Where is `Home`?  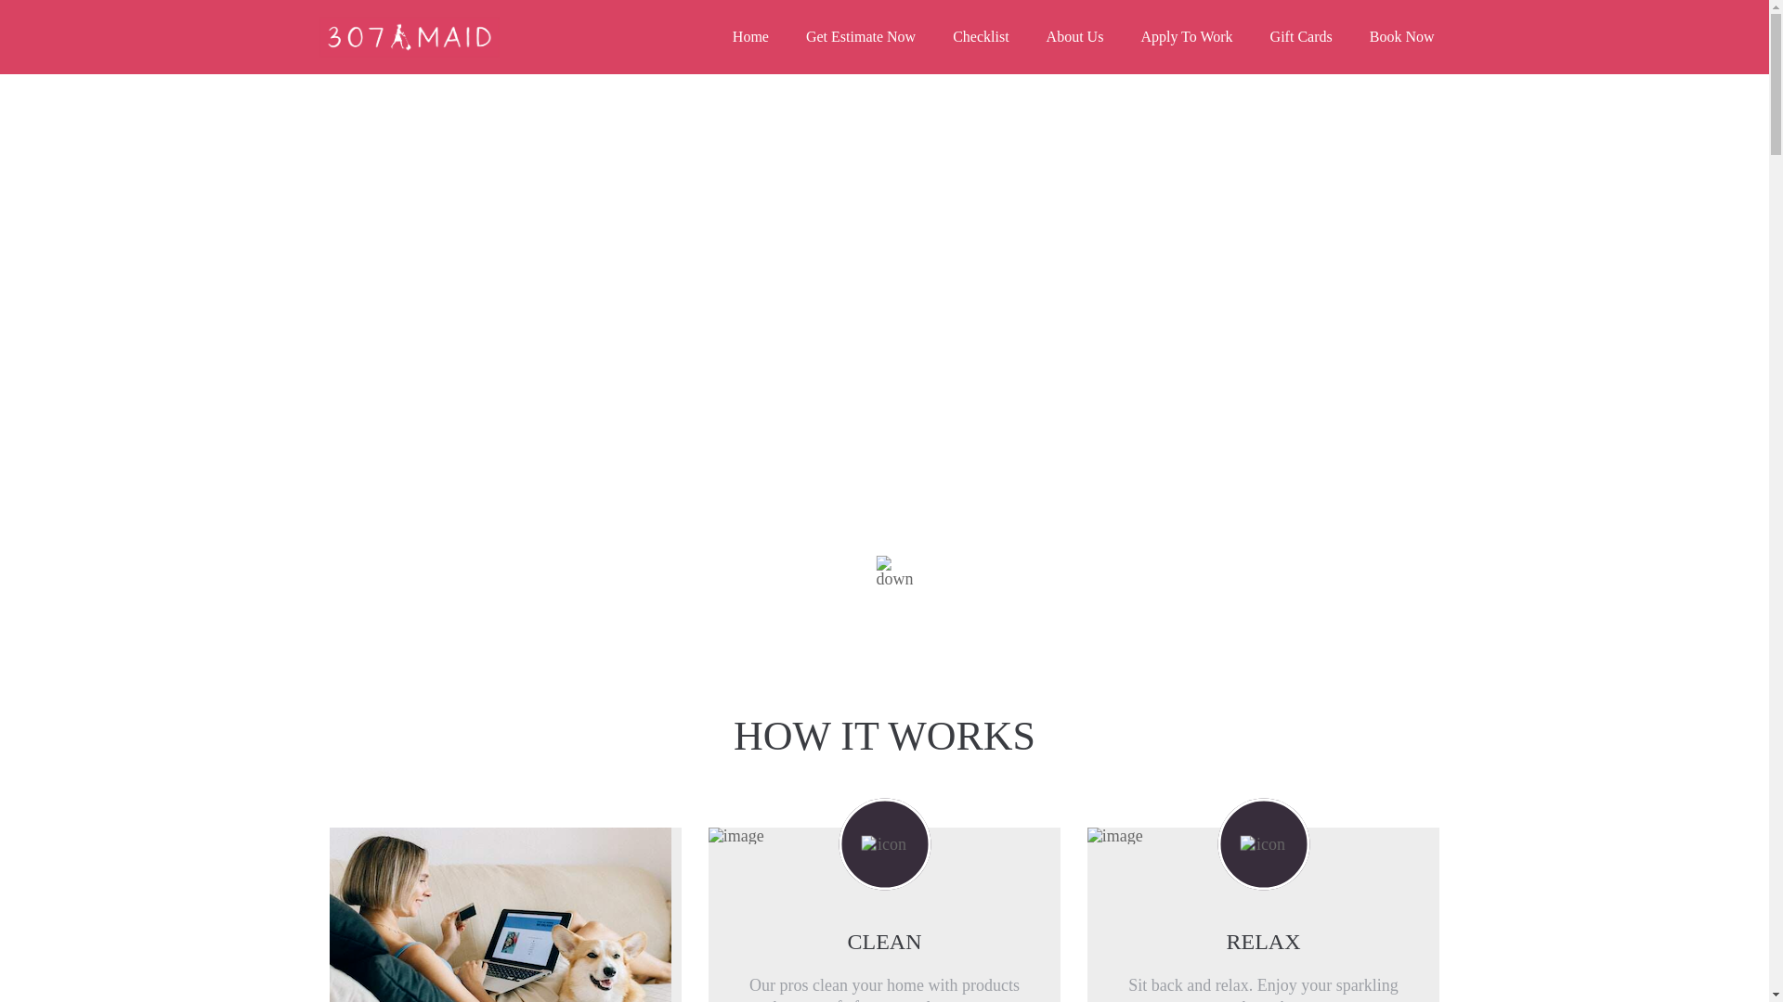
Home is located at coordinates (750, 37).